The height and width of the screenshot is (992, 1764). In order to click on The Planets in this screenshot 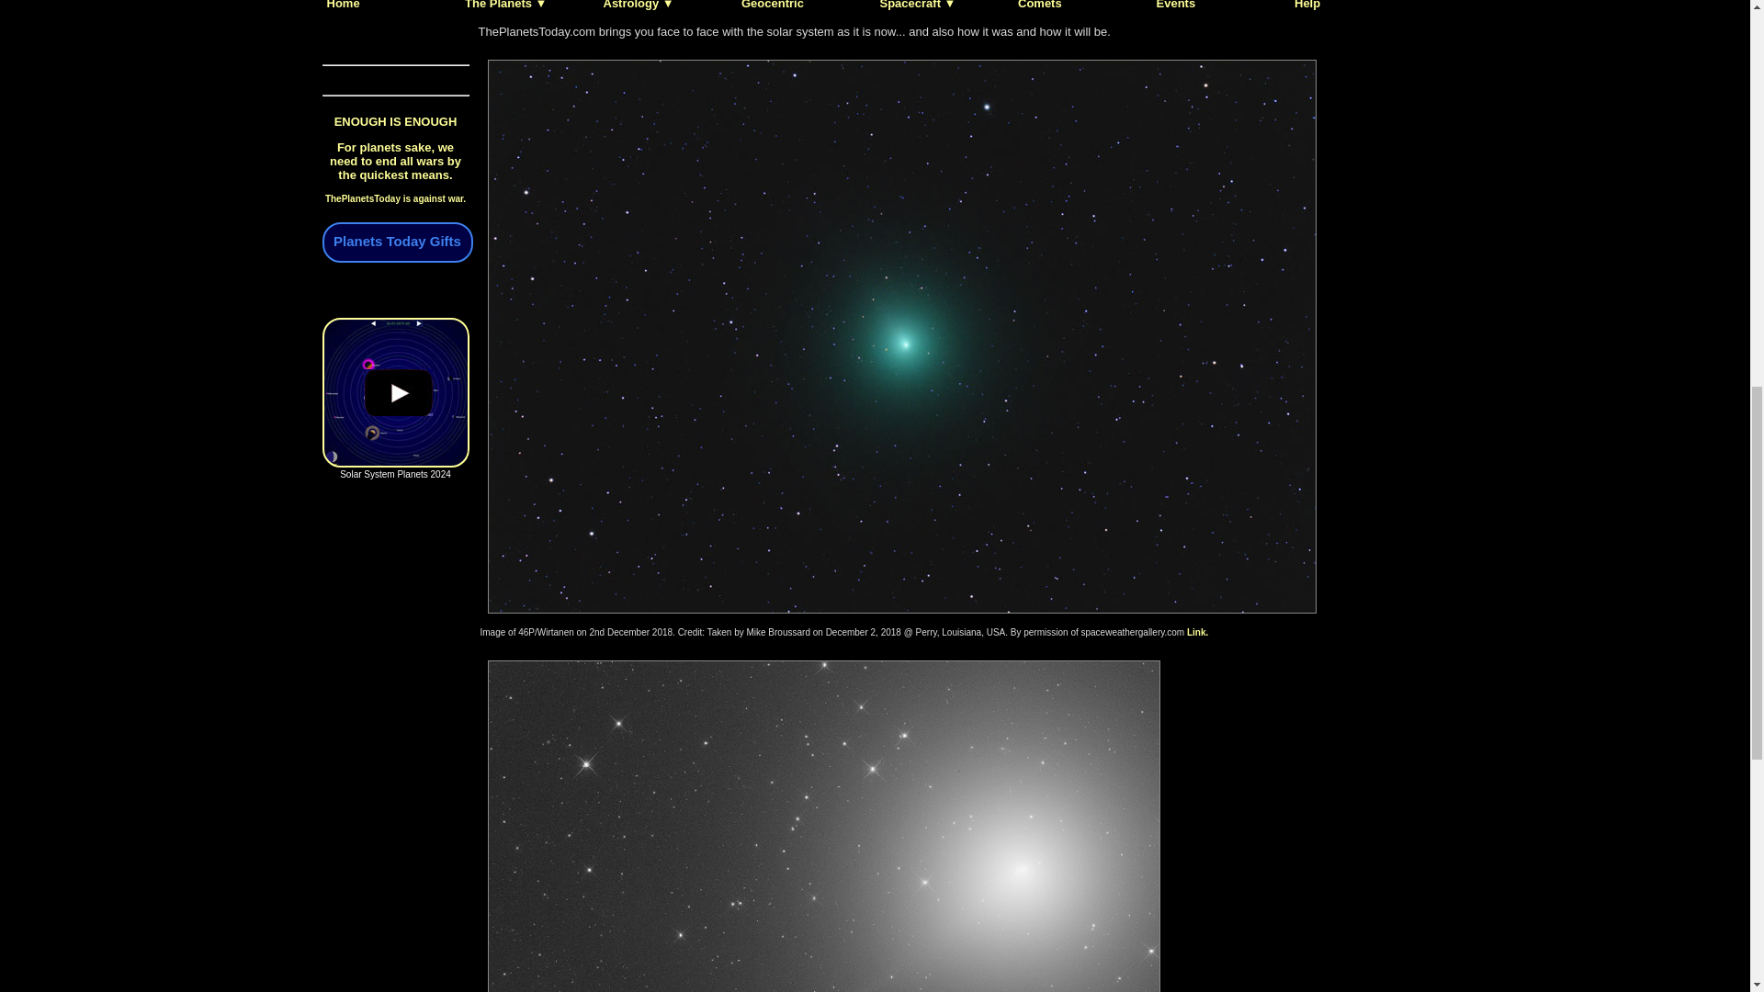, I will do `click(505, 5)`.